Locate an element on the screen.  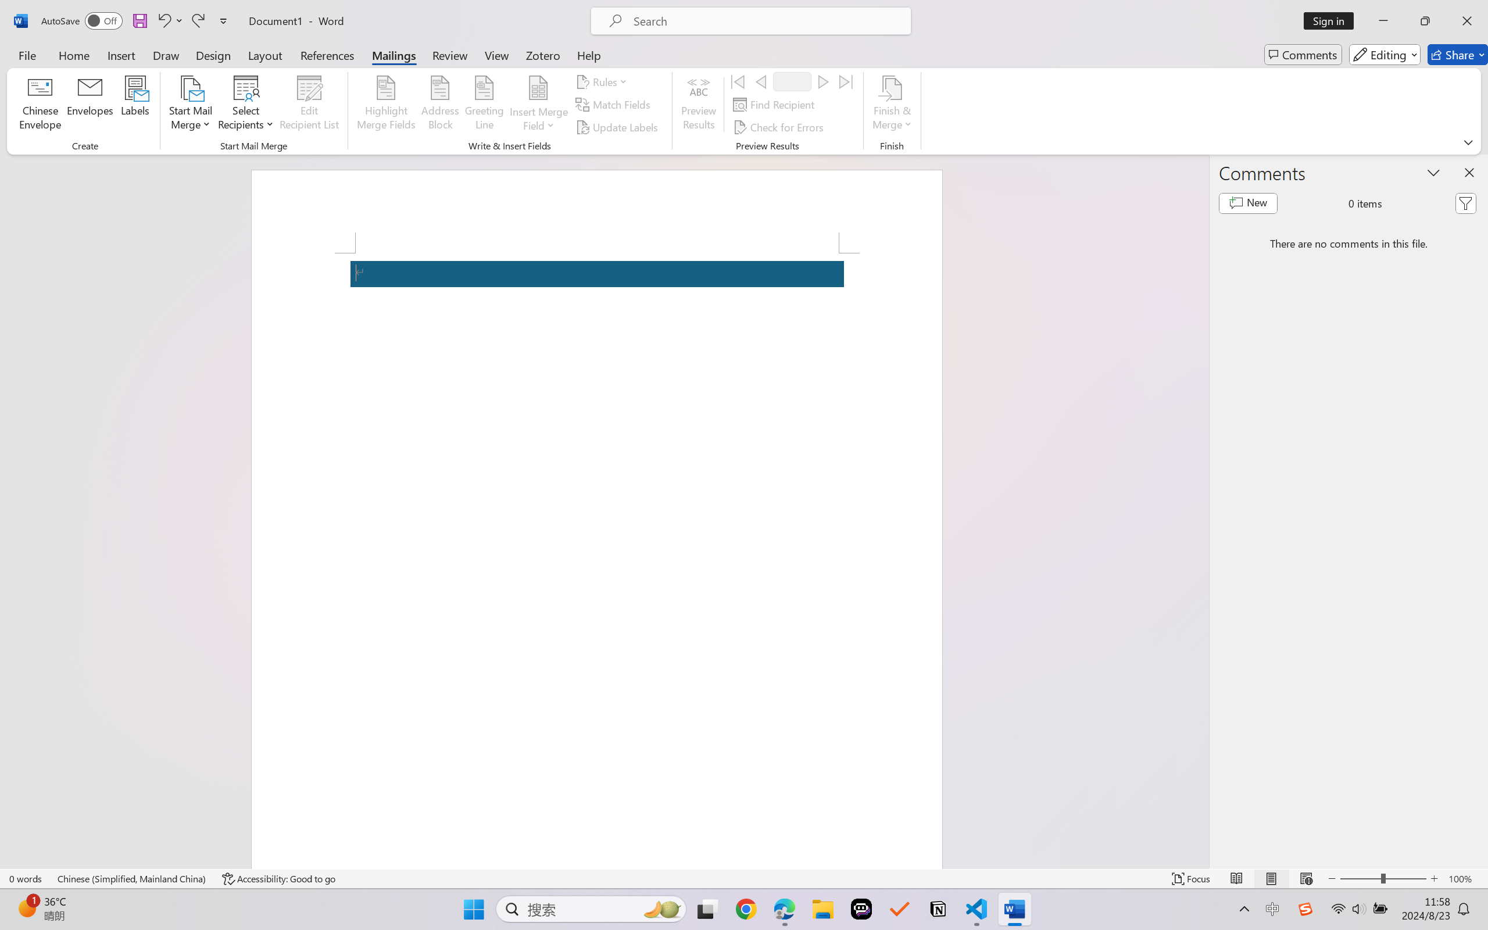
Highlight Merge Fields is located at coordinates (387, 105).